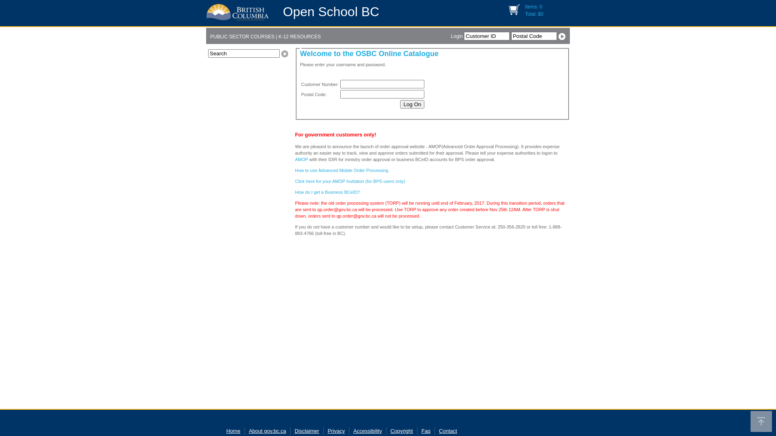 This screenshot has height=436, width=776. What do you see at coordinates (761, 421) in the screenshot?
I see `Back to top` at bounding box center [761, 421].